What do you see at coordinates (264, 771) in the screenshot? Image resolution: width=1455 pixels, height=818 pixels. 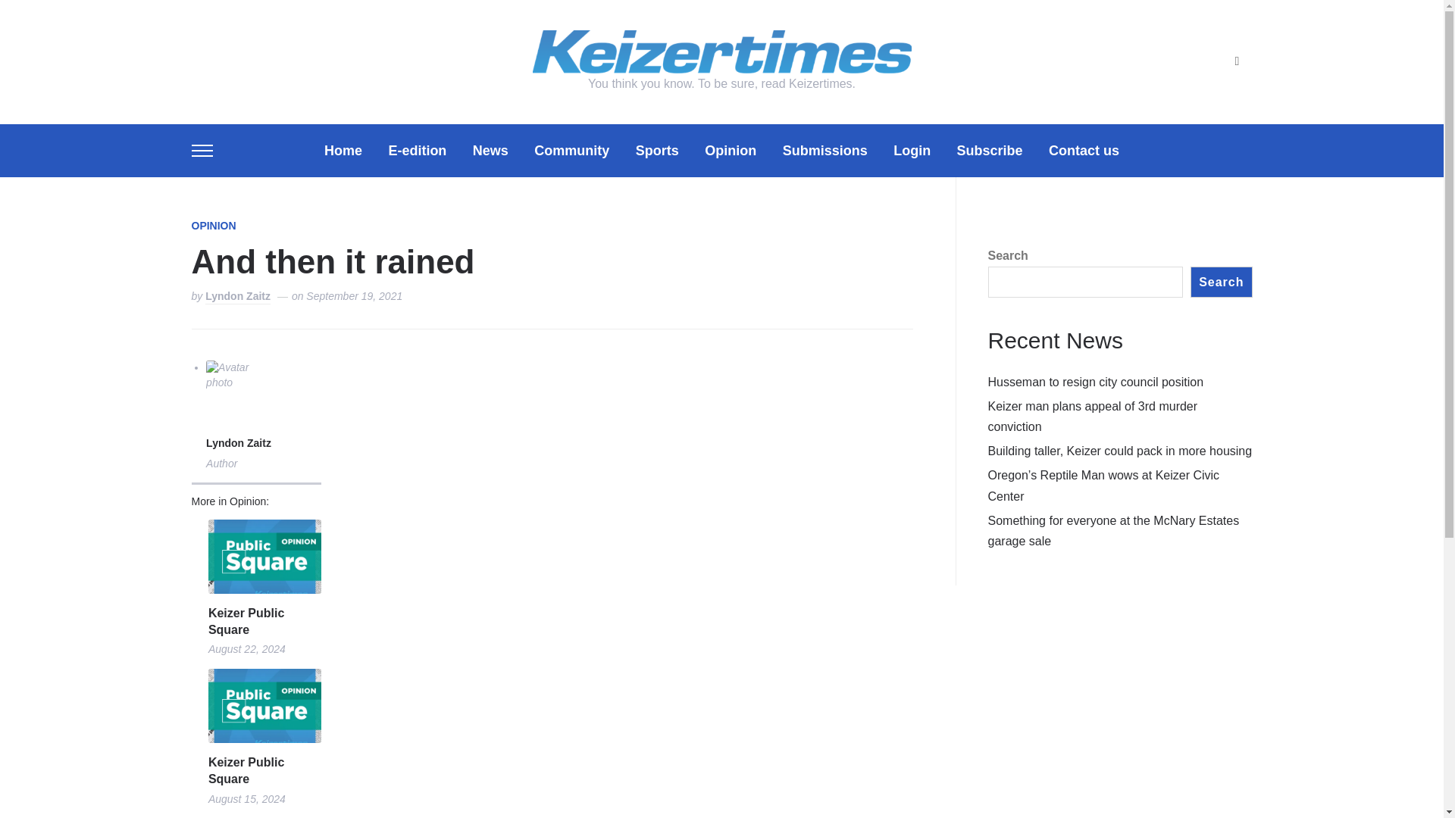 I see `Keizer Public Square` at bounding box center [264, 771].